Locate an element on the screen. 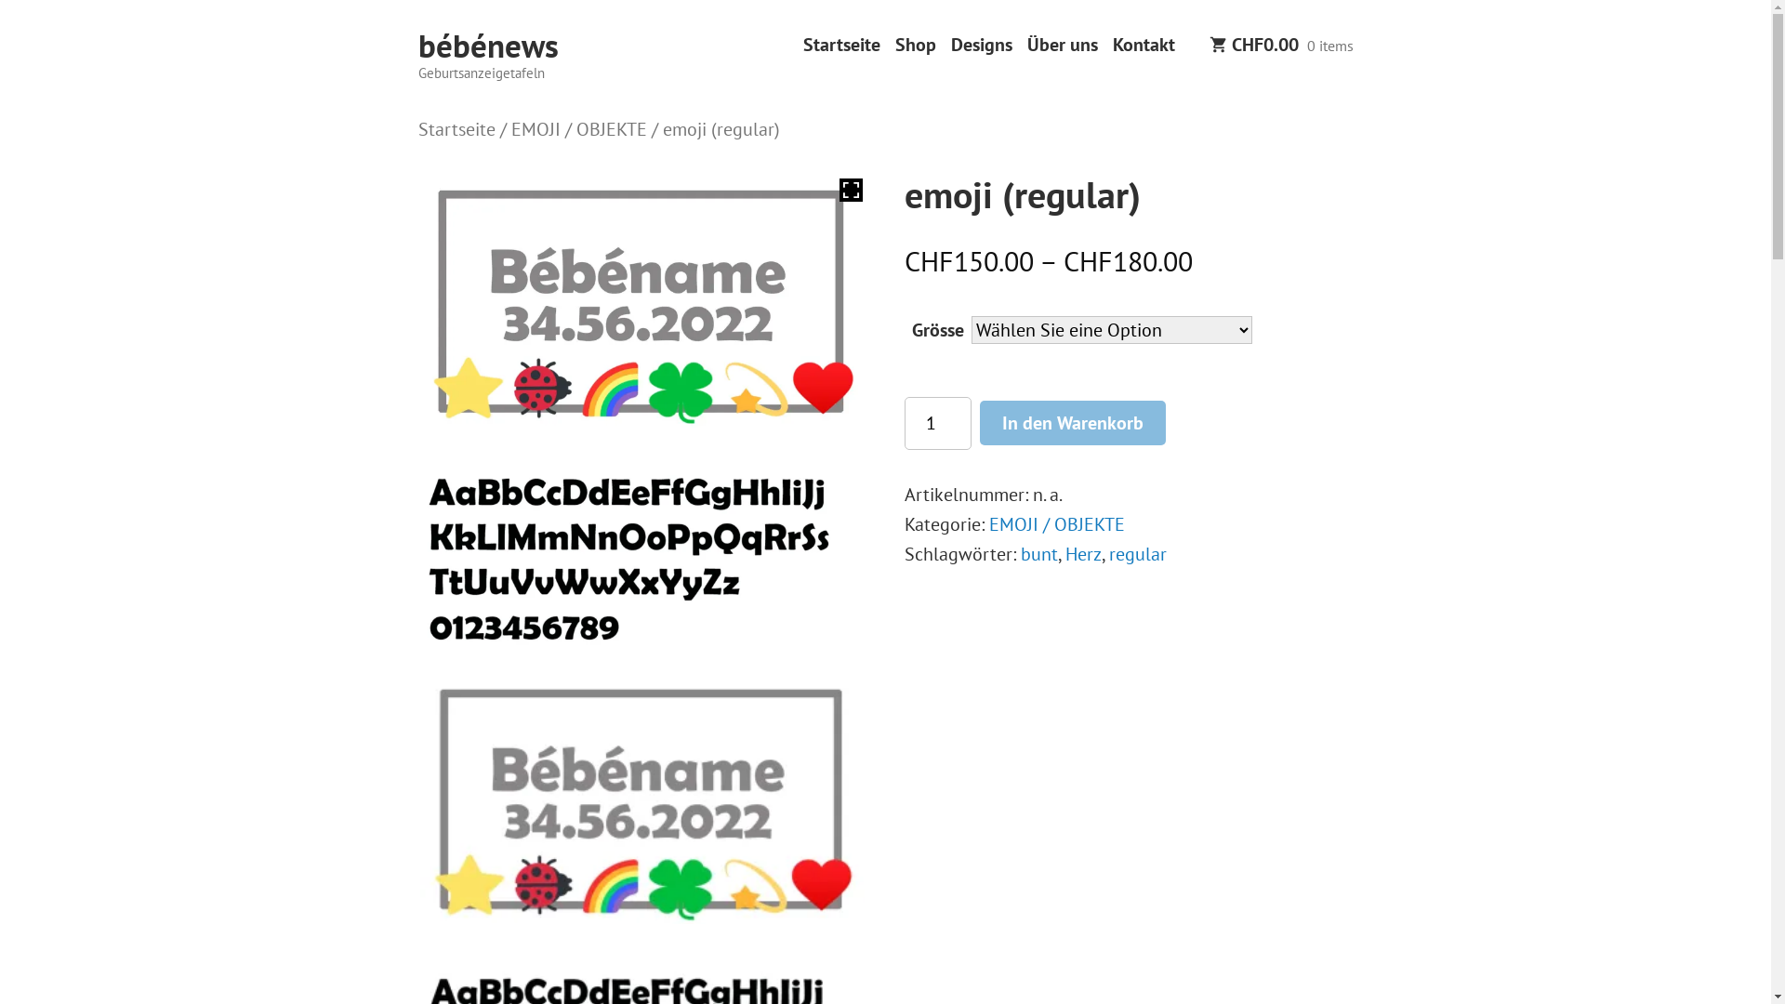 Image resolution: width=1785 pixels, height=1004 pixels. In den Warenkorb is located at coordinates (1073, 422).